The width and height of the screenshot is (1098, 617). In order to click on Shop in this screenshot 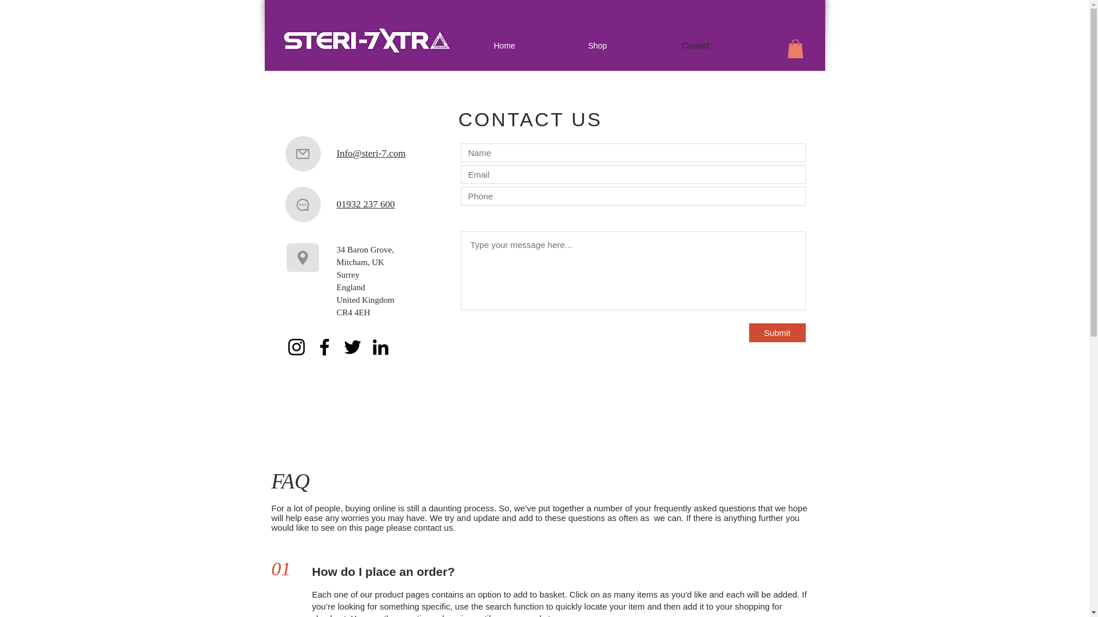, I will do `click(629, 46)`.